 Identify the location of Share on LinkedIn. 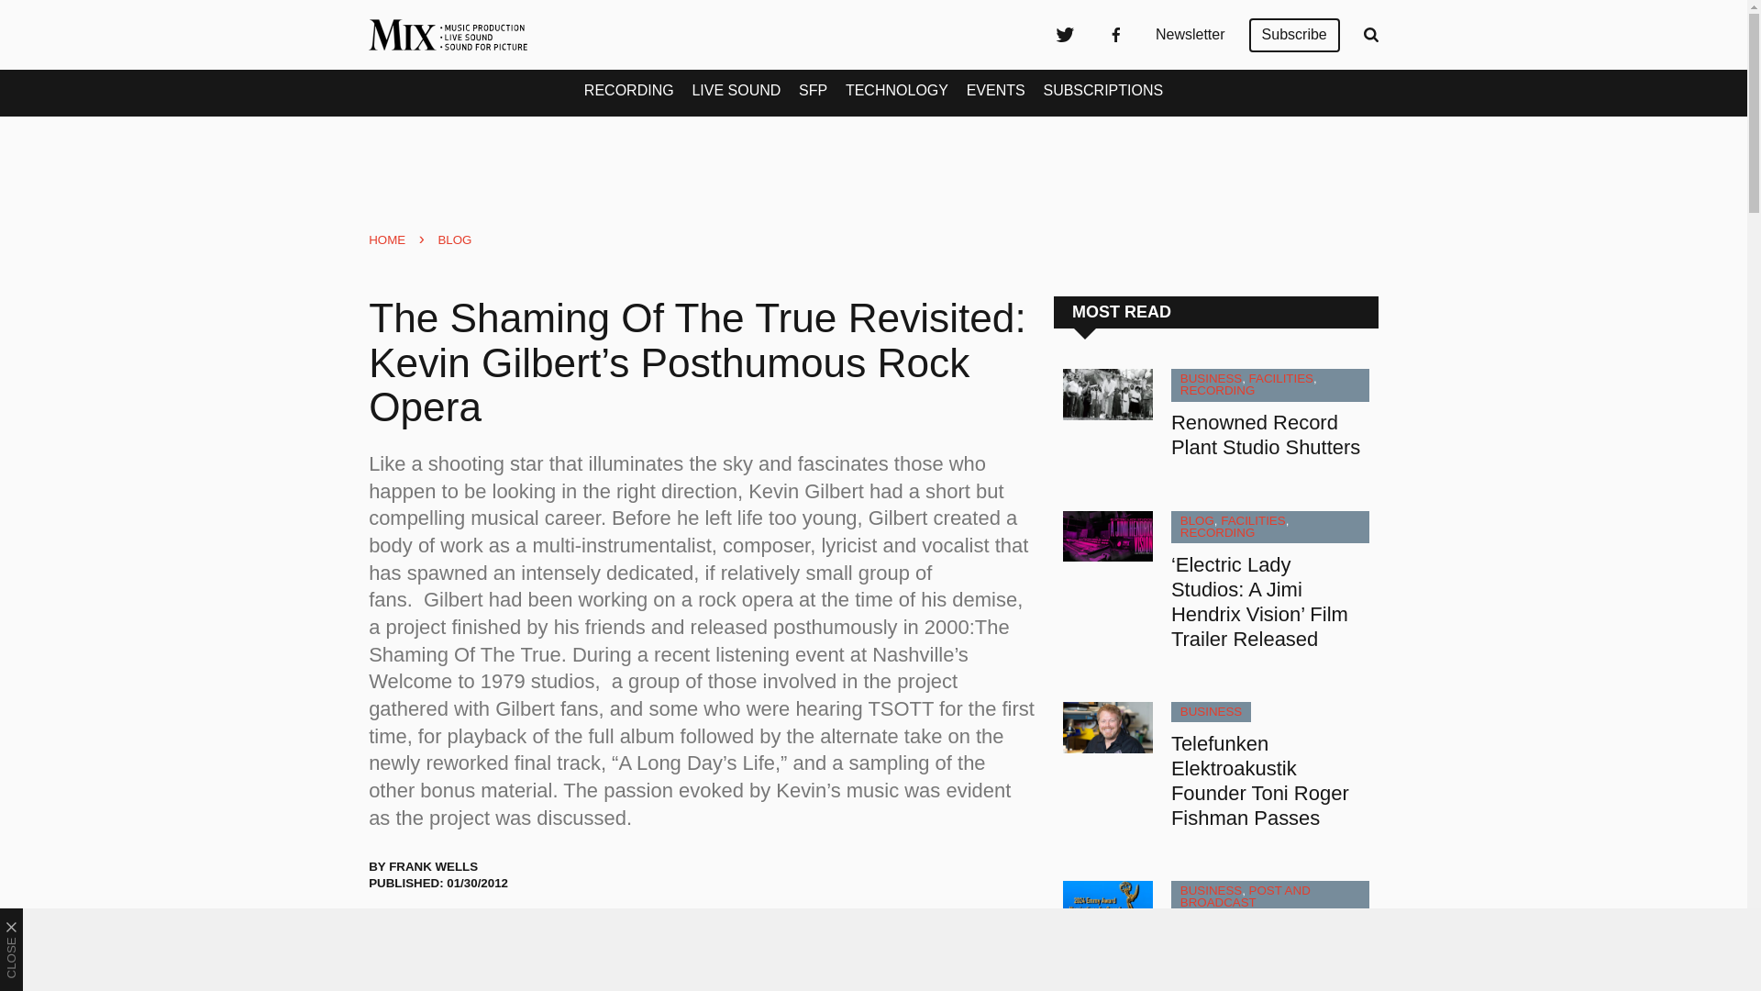
(482, 933).